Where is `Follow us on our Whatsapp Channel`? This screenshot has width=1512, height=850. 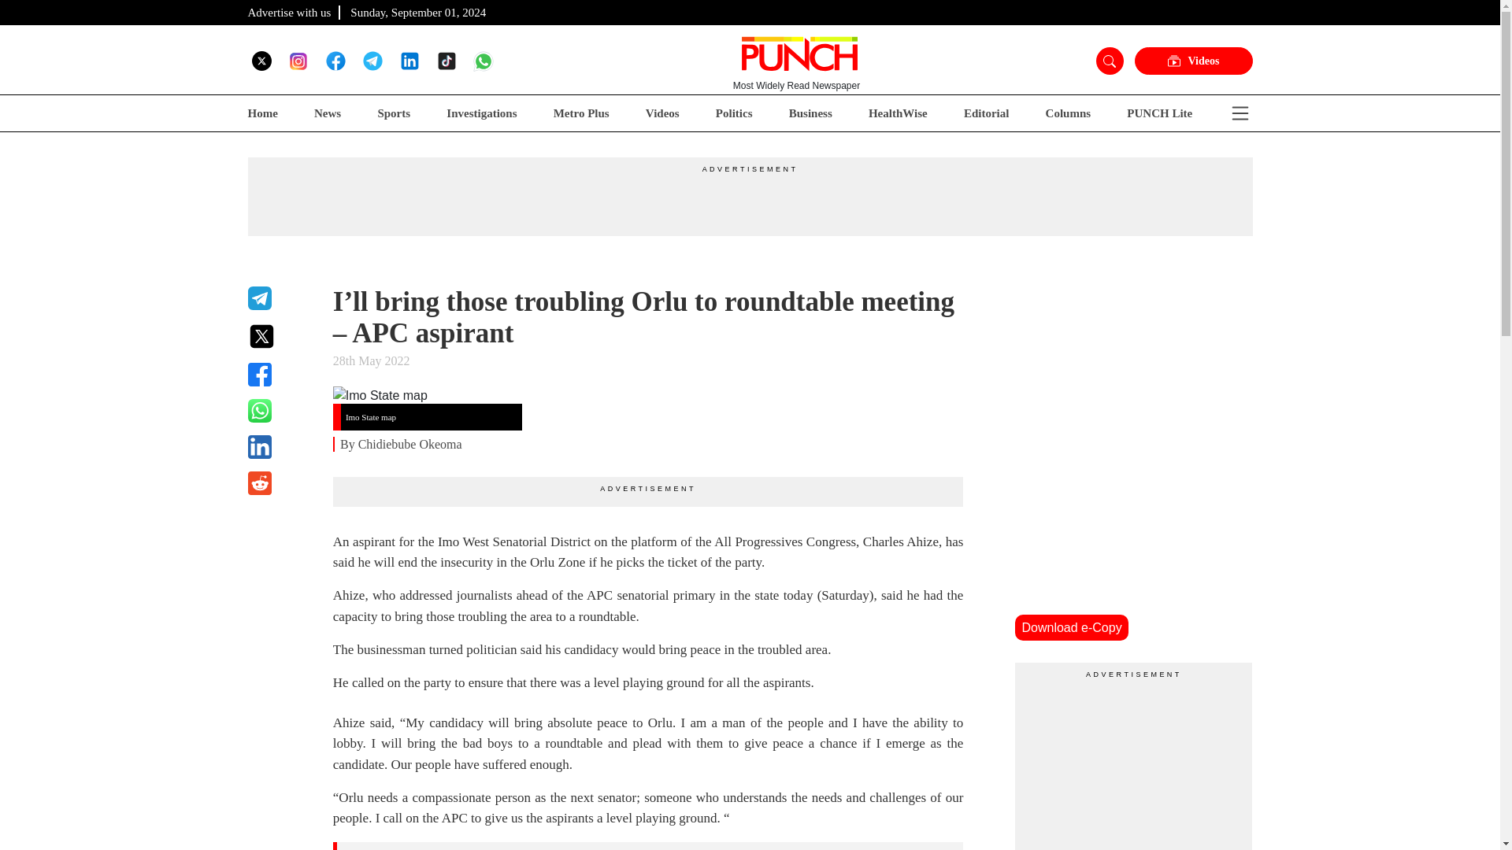
Follow us on our Whatsapp Channel is located at coordinates (484, 60).